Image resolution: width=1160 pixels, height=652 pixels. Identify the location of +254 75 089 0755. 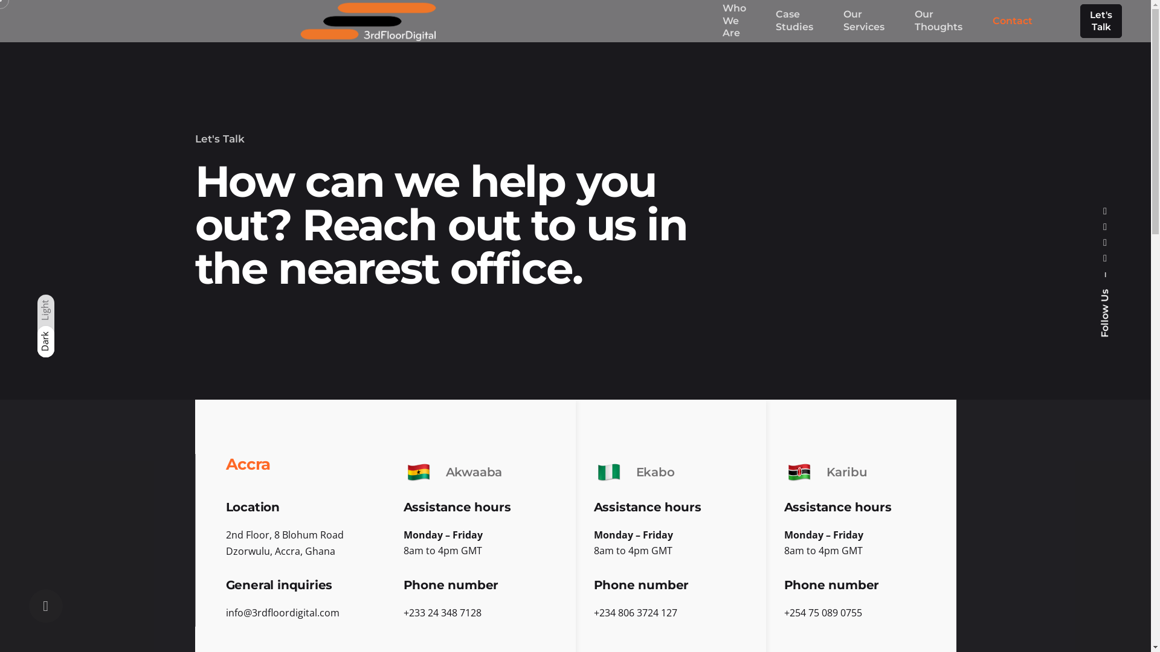
(823, 613).